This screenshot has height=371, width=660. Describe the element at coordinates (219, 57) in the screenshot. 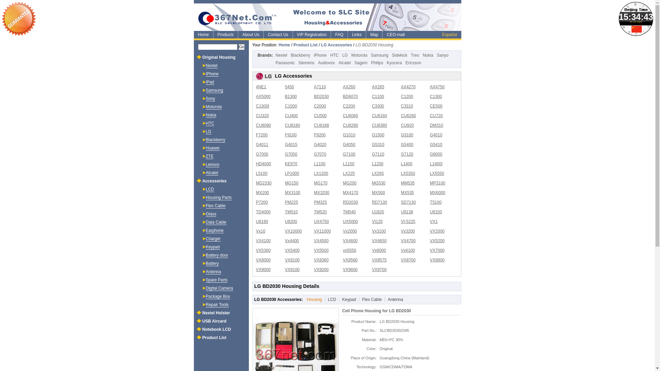

I see `Original Housing` at that location.